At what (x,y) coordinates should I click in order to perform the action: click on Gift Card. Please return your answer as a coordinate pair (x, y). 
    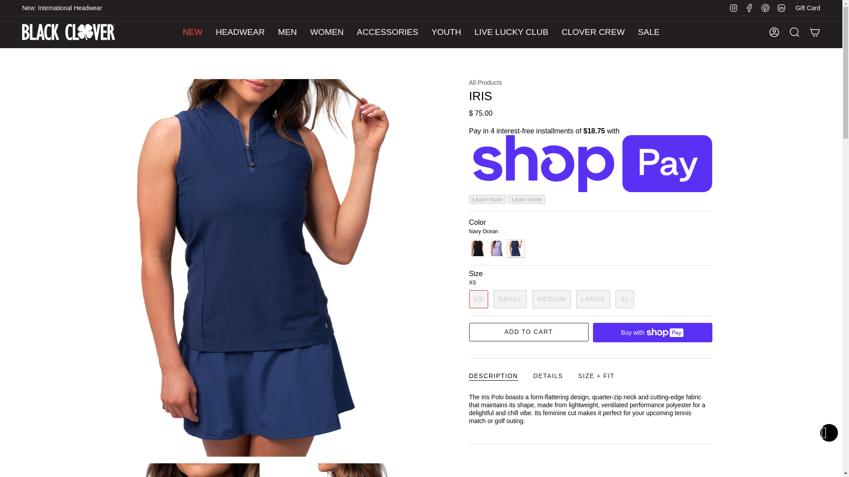
    Looking at the image, I should click on (807, 8).